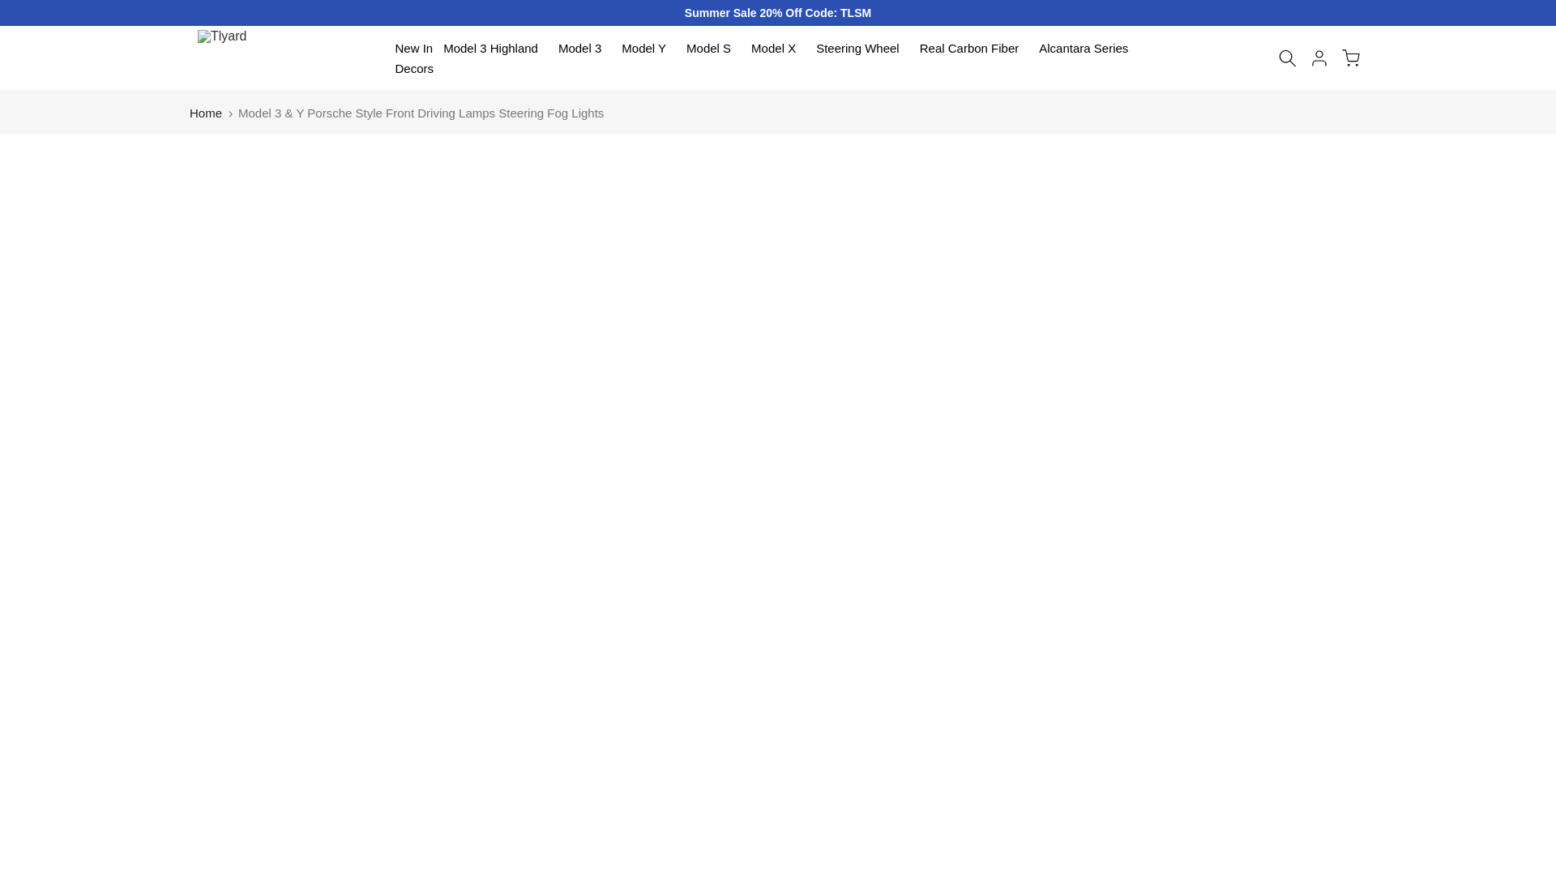 The image size is (1556, 875). What do you see at coordinates (414, 49) in the screenshot?
I see `New In` at bounding box center [414, 49].